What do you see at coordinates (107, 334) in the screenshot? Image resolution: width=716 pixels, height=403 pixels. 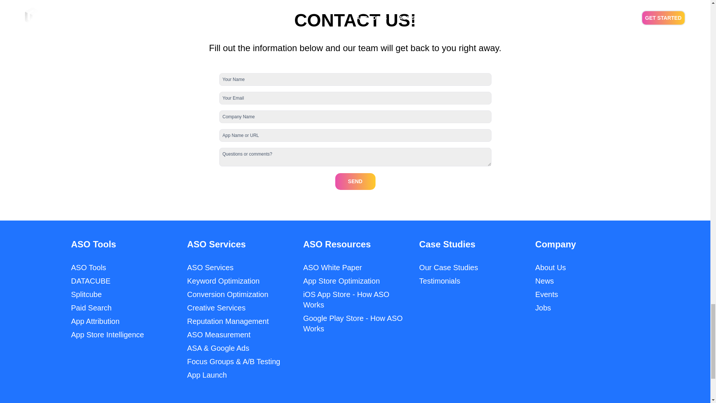 I see `App Store Intelligence` at bounding box center [107, 334].